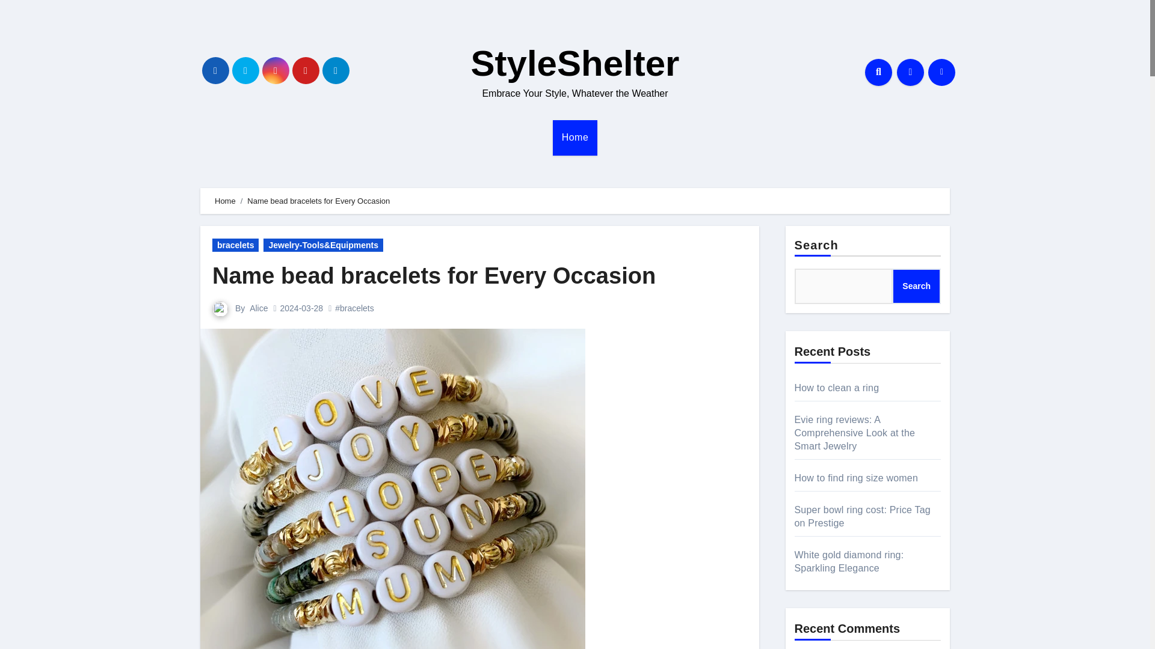  What do you see at coordinates (259, 308) in the screenshot?
I see `Alice` at bounding box center [259, 308].